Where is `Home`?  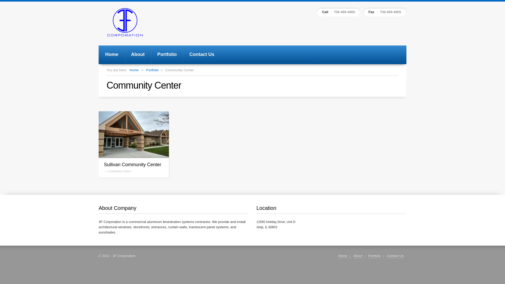
Home is located at coordinates (112, 55).